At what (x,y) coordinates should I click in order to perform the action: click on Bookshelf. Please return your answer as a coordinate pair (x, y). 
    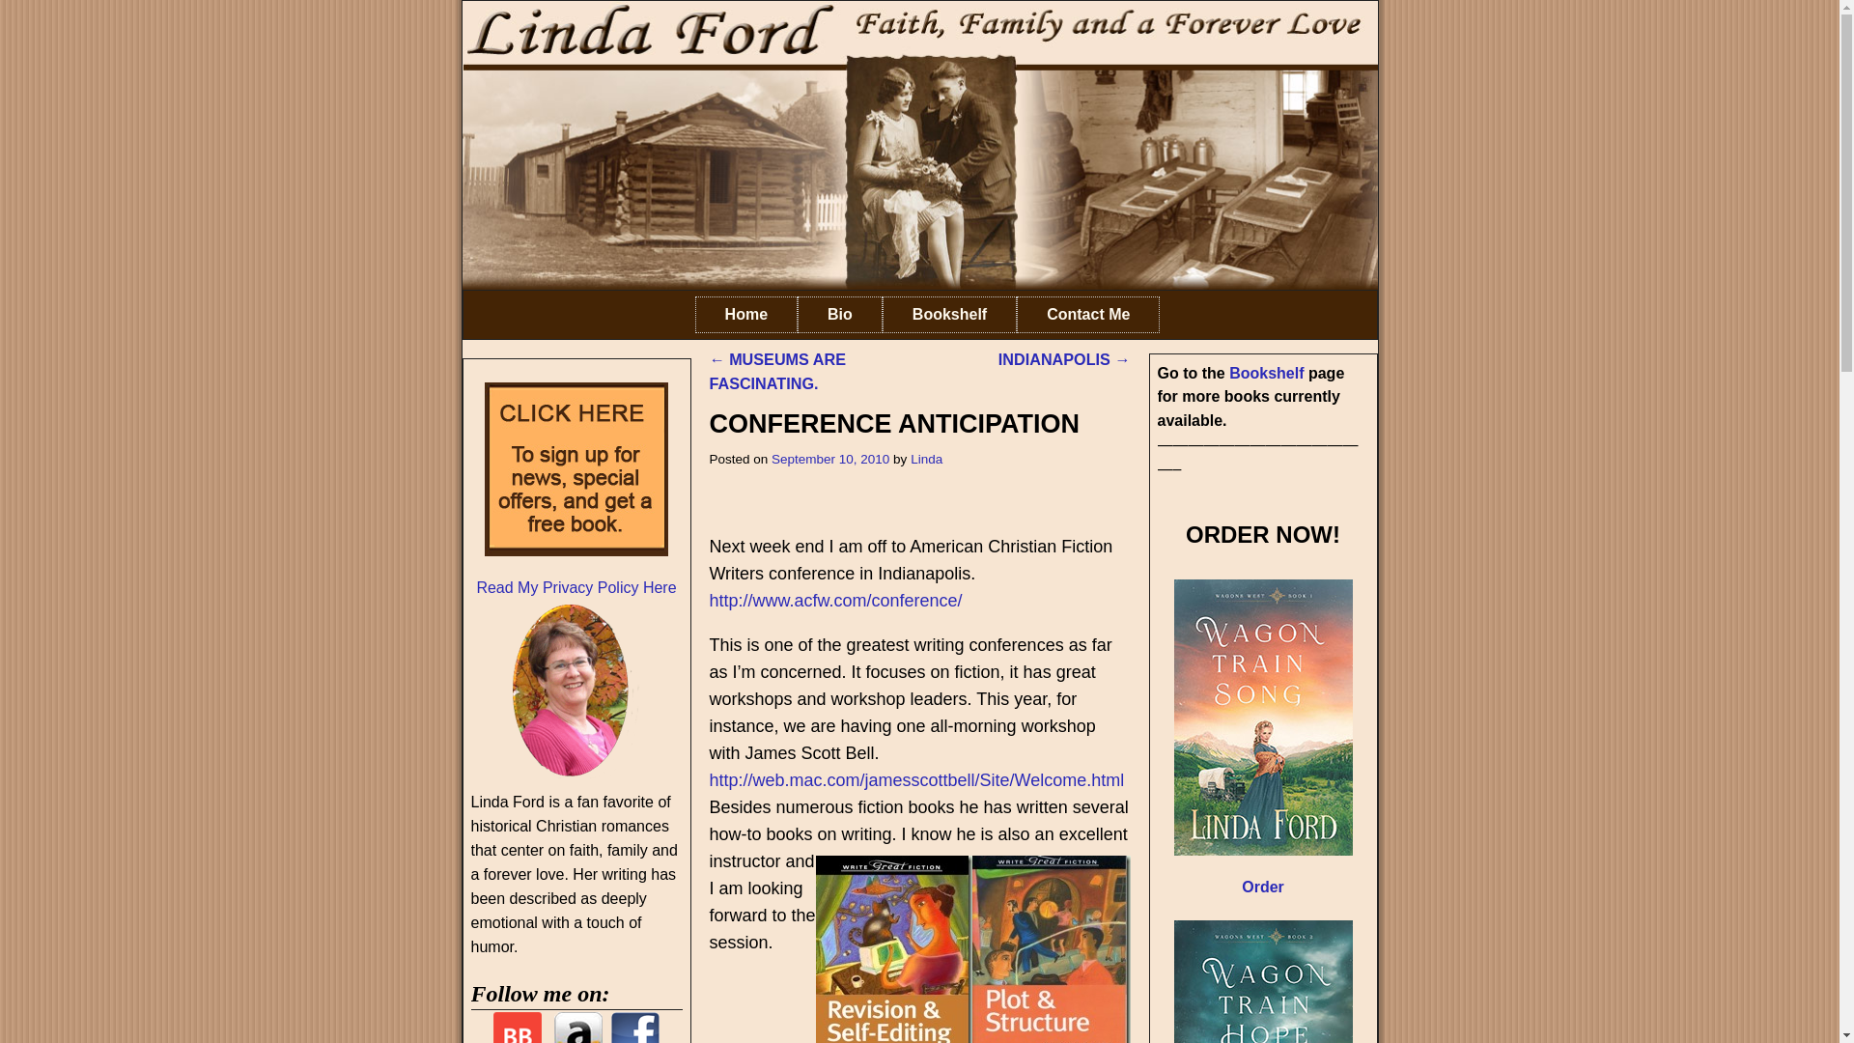
    Looking at the image, I should click on (948, 314).